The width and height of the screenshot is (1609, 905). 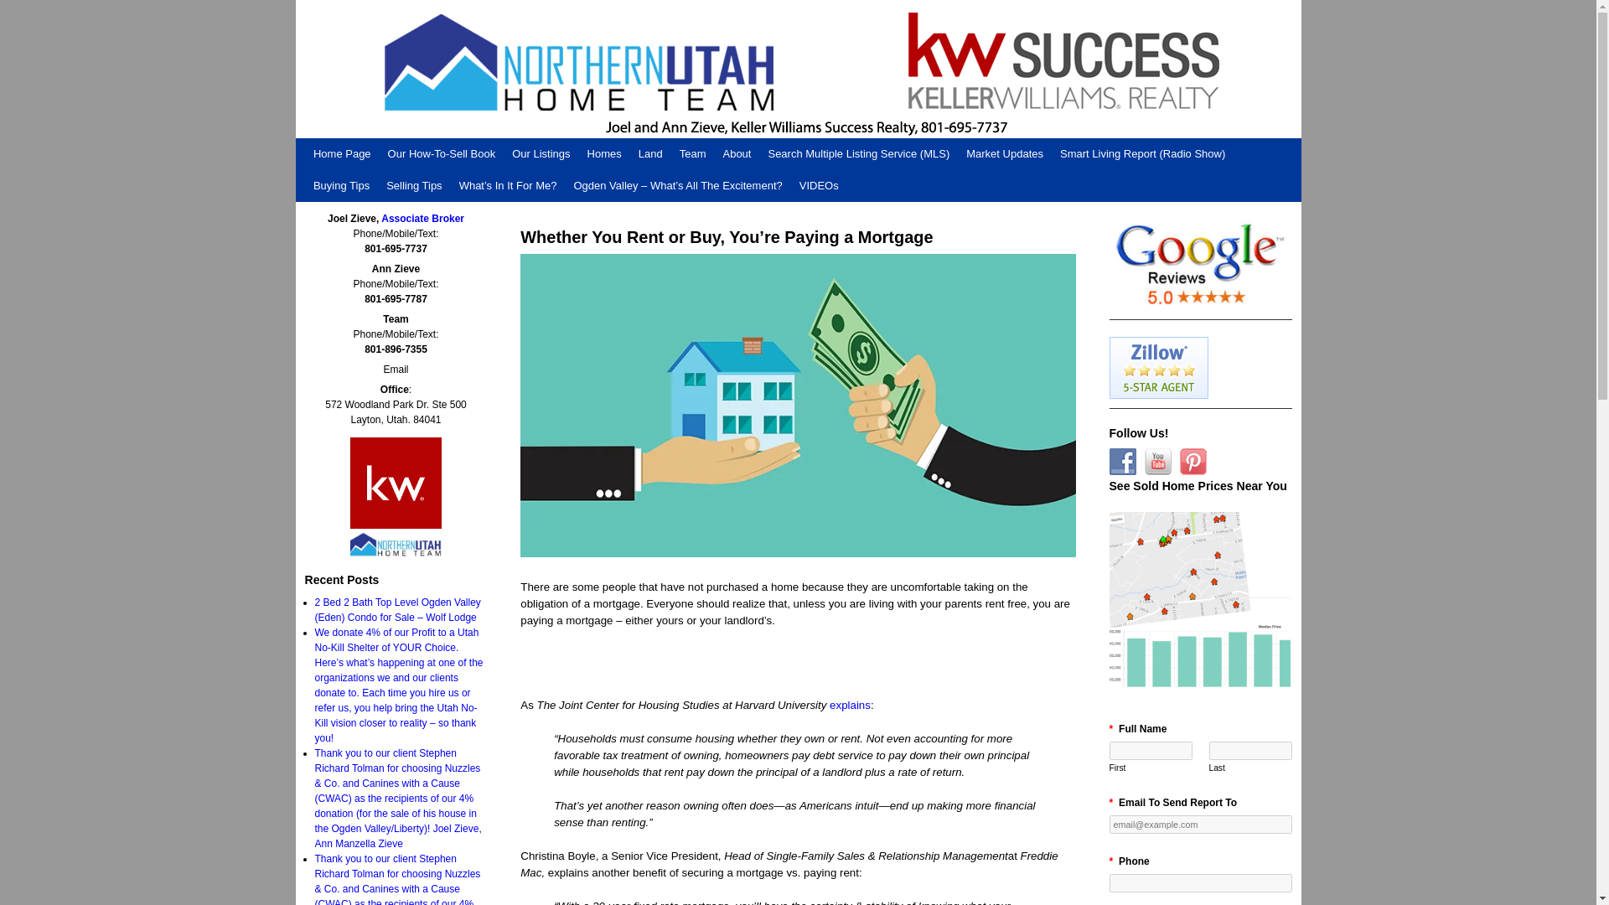 I want to click on Team, so click(x=692, y=154).